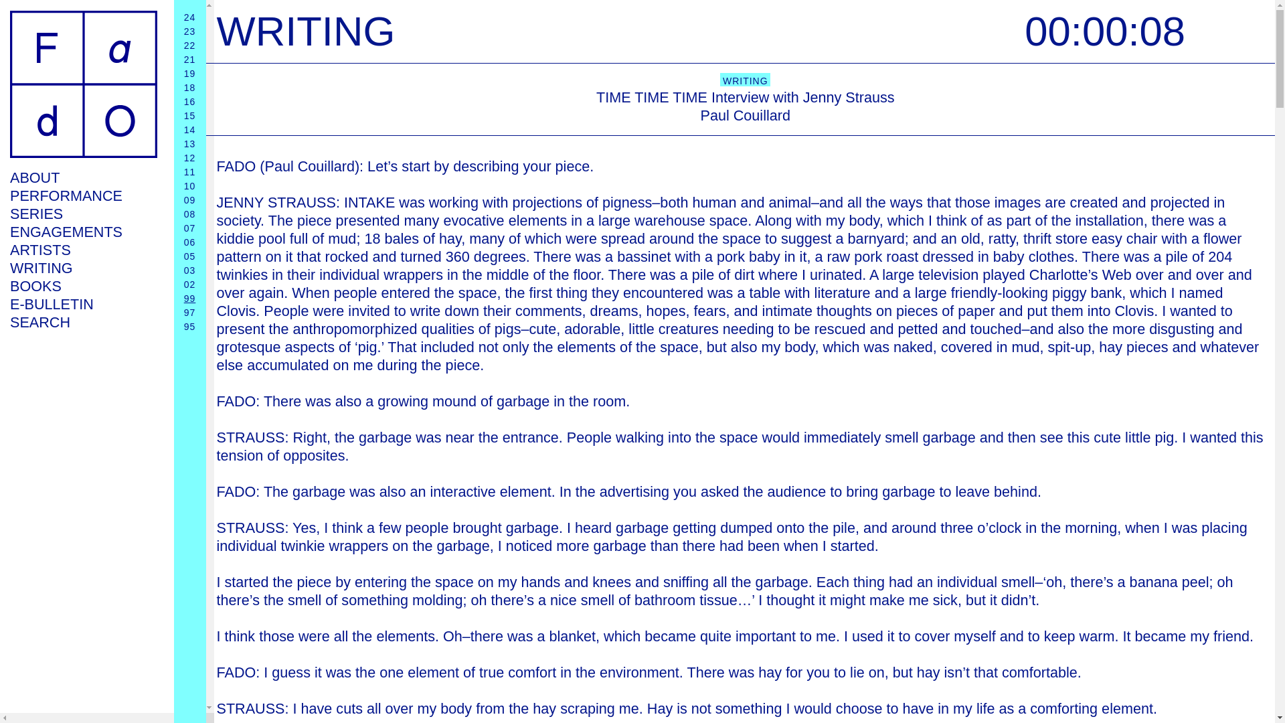  What do you see at coordinates (83, 249) in the screenshot?
I see `ARTISTS` at bounding box center [83, 249].